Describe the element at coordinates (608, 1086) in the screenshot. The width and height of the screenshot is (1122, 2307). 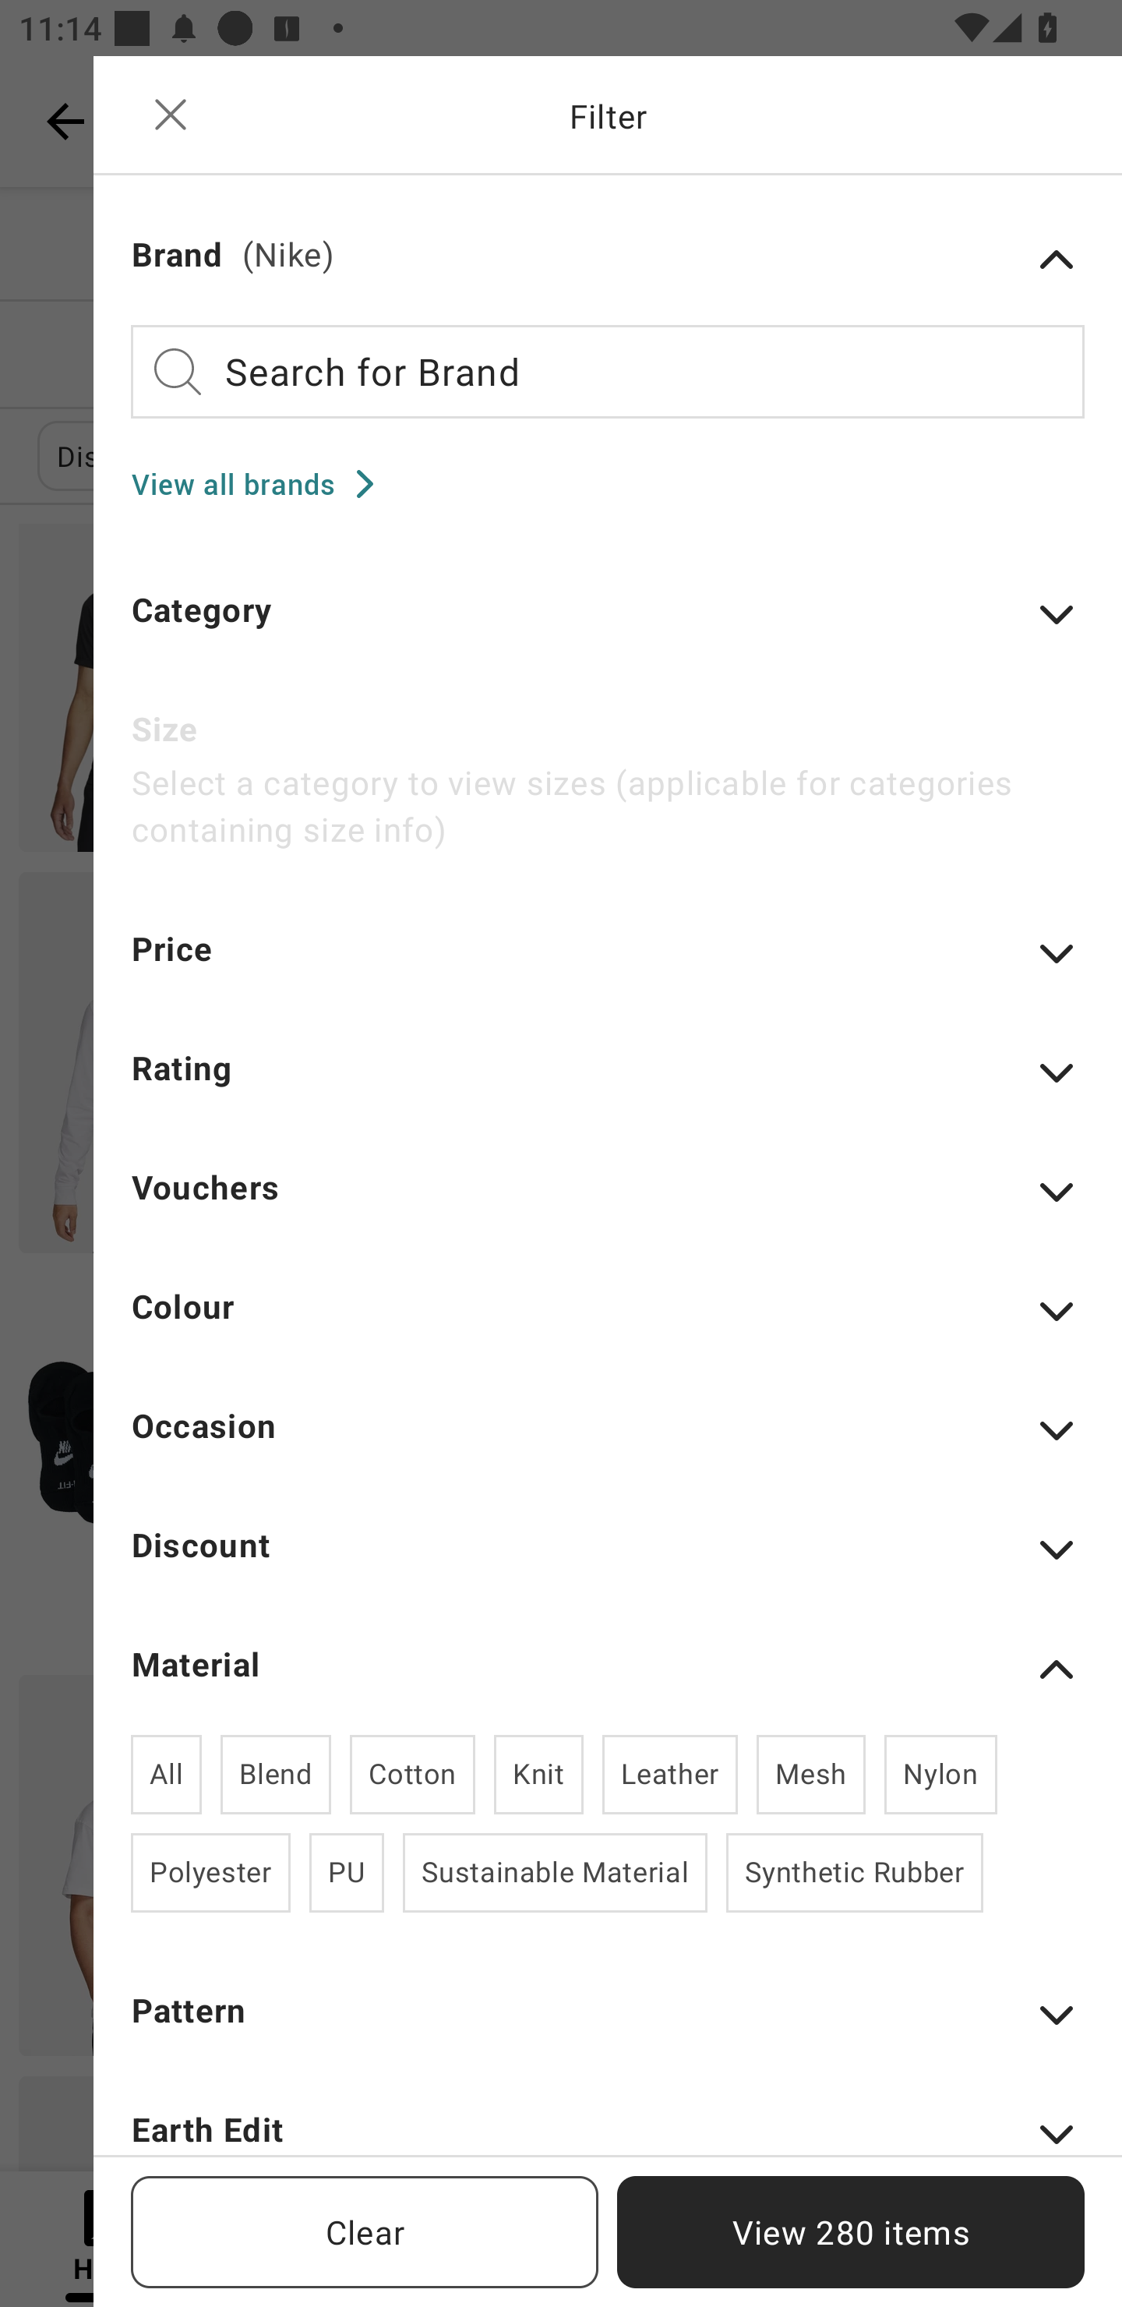
I see `Rating` at that location.